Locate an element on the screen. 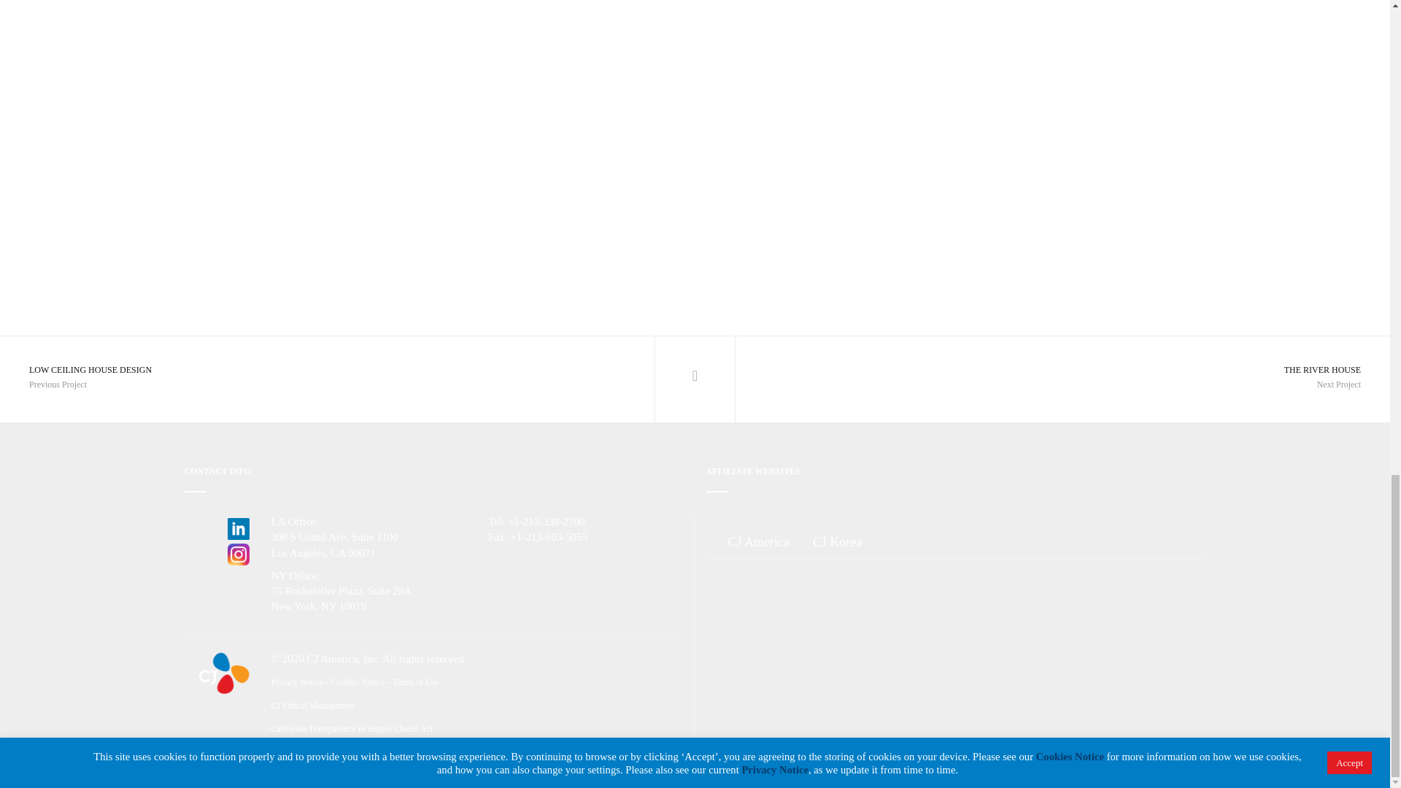 This screenshot has width=1401, height=788. Cookies Notice is located at coordinates (314, 706).